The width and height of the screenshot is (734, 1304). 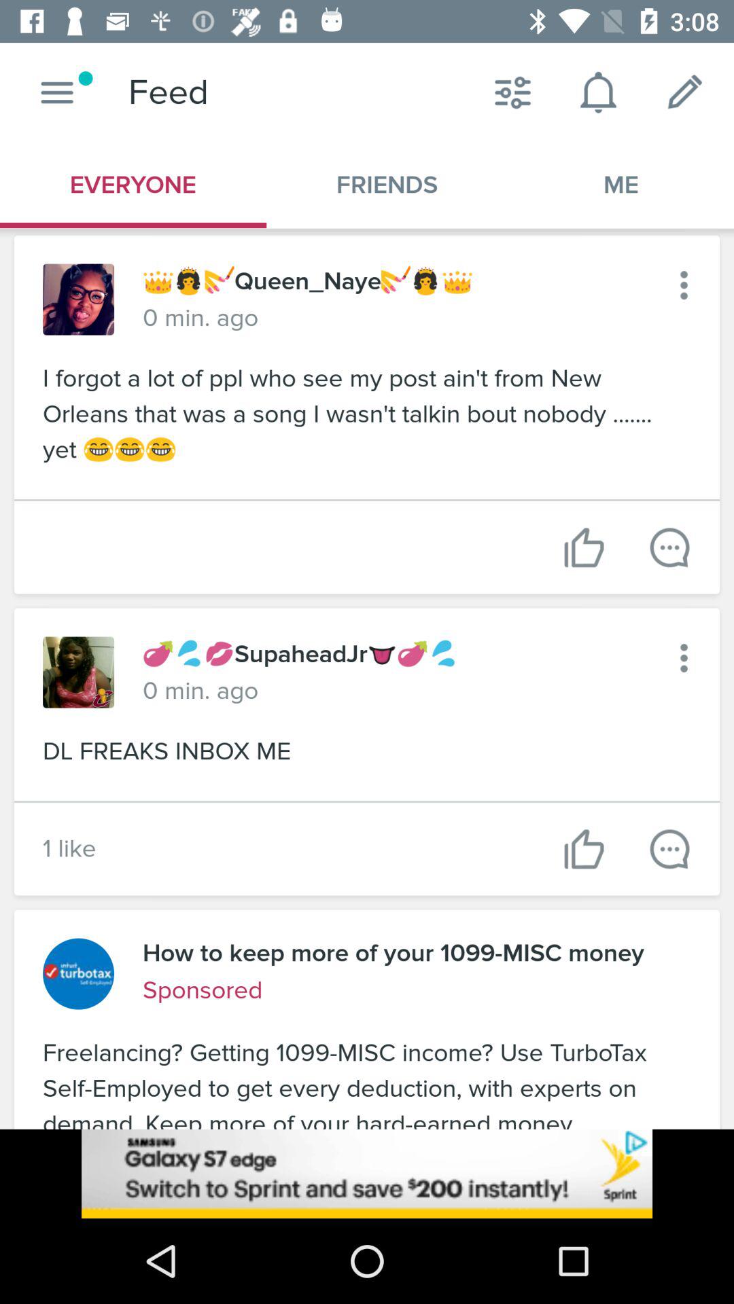 I want to click on click the comment, so click(x=670, y=849).